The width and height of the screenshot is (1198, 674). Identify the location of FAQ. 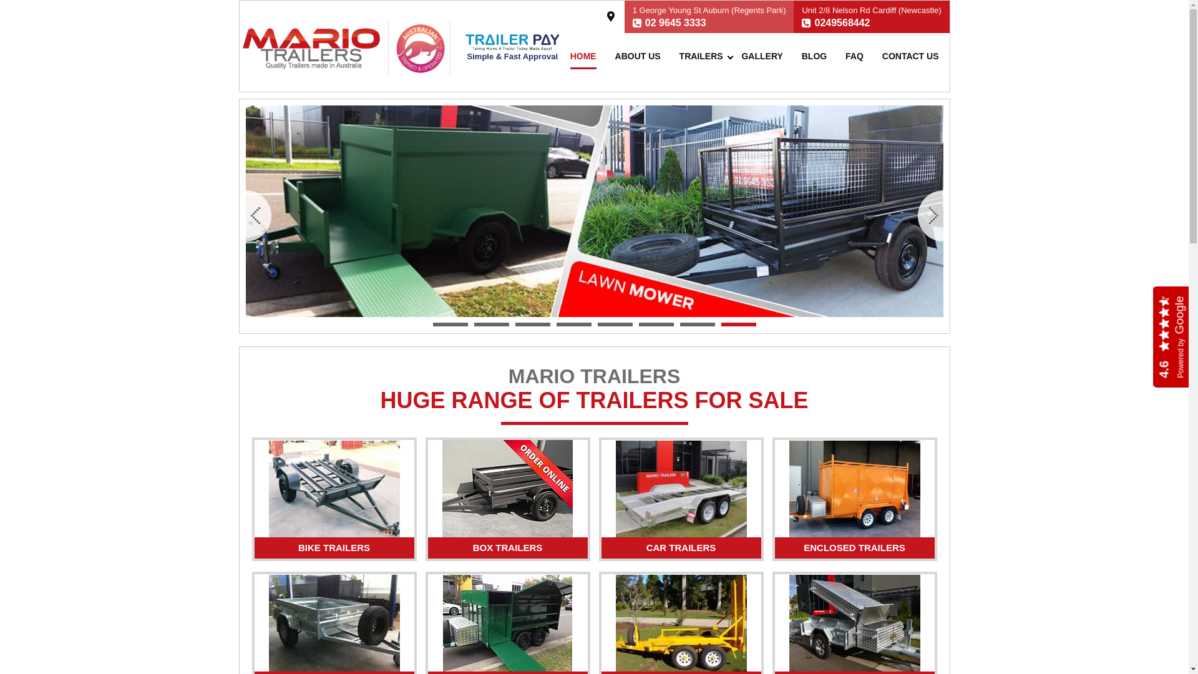
(855, 56).